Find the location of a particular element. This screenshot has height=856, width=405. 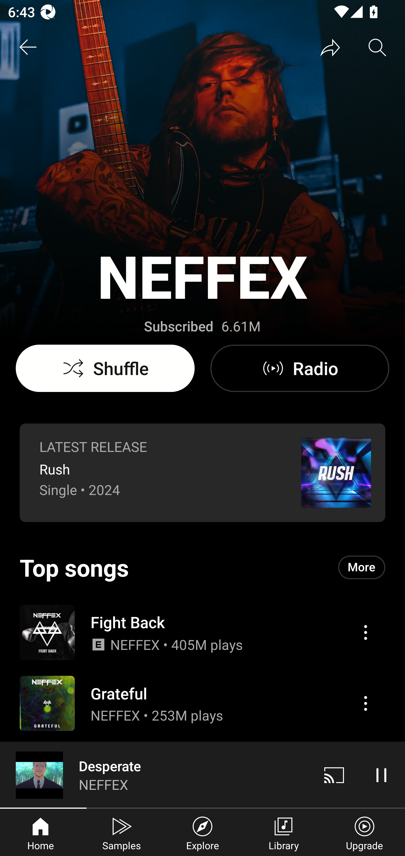

Action menu is located at coordinates (202, 632).